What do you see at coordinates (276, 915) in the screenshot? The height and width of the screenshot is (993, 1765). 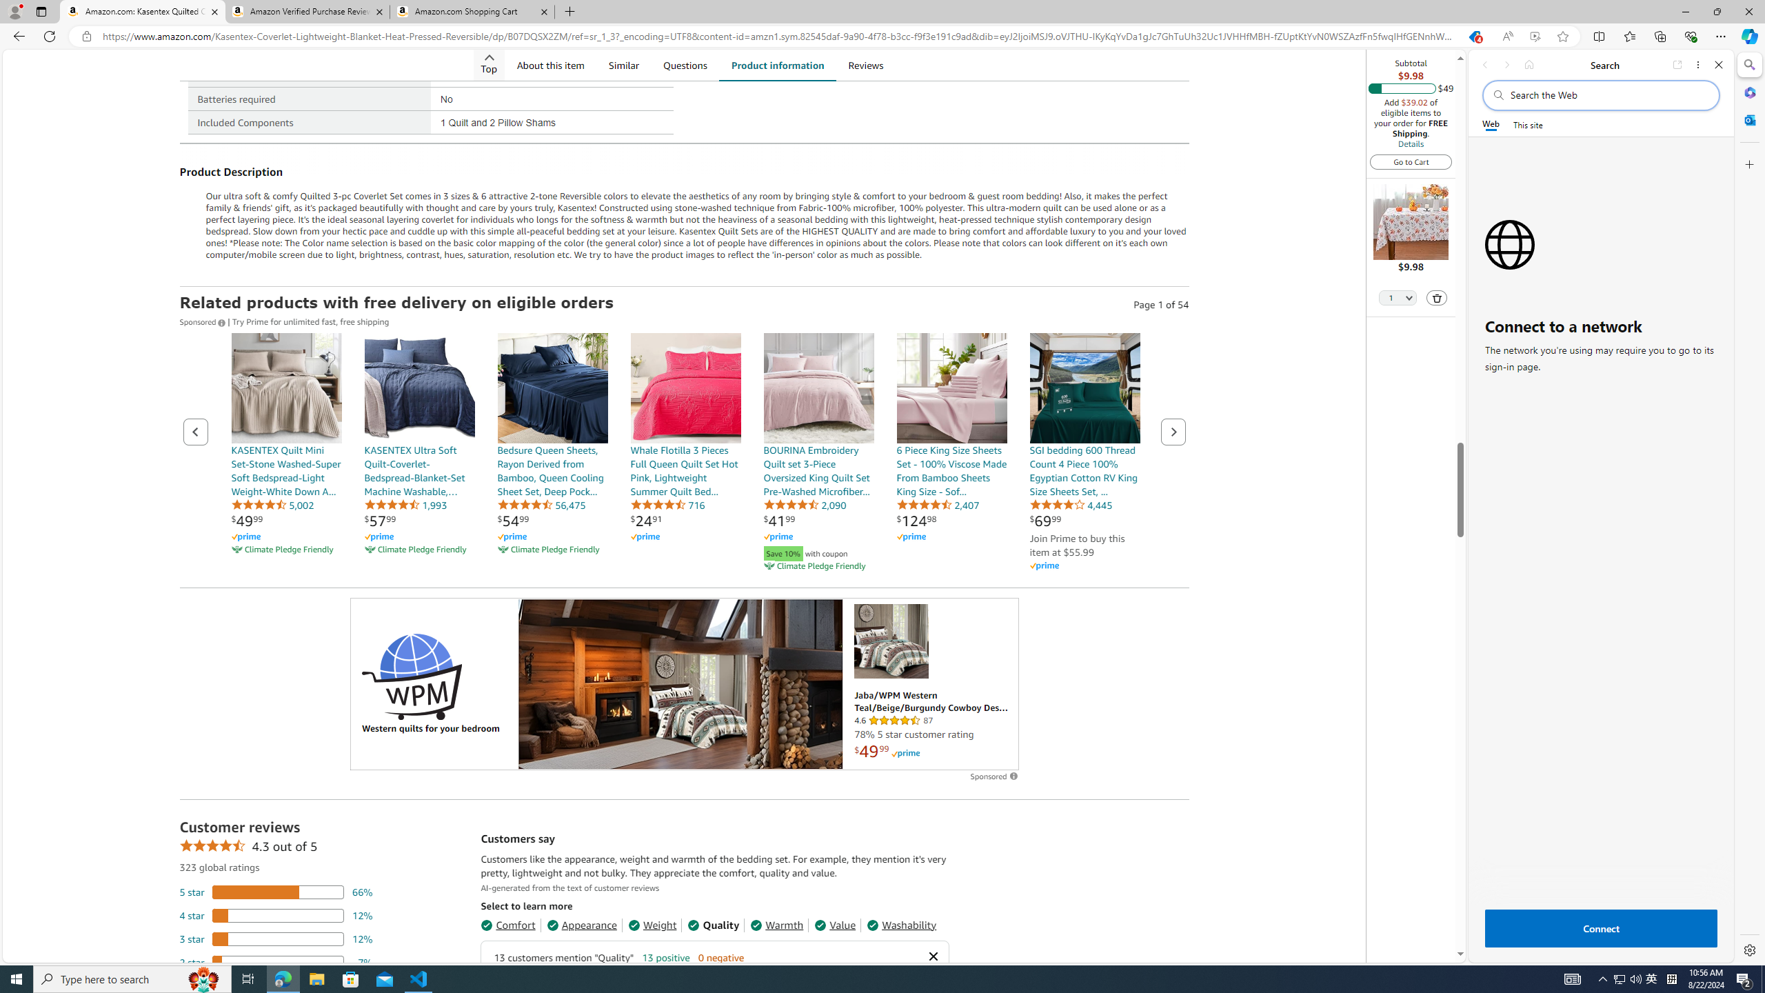 I see `12 percent of reviews have 4 stars` at bounding box center [276, 915].